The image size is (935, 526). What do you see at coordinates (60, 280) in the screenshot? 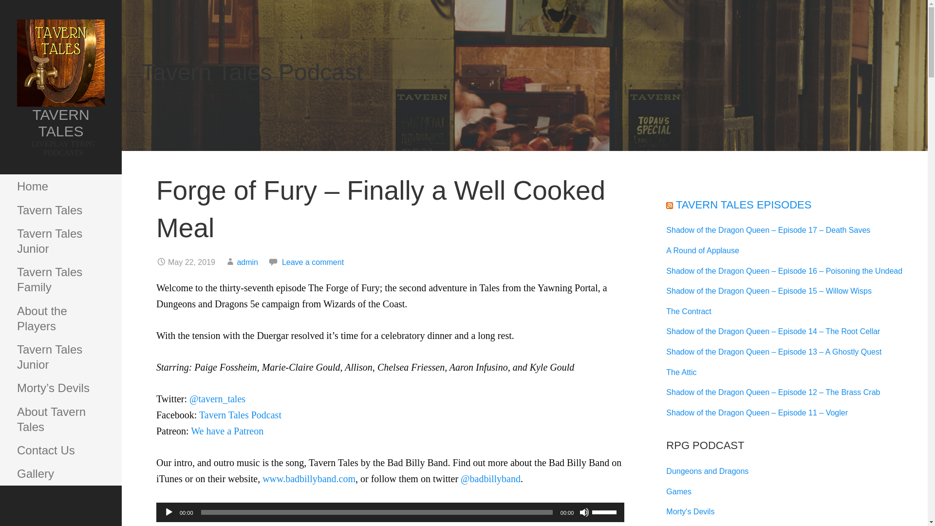
I see `Tavern Tales Family` at bounding box center [60, 280].